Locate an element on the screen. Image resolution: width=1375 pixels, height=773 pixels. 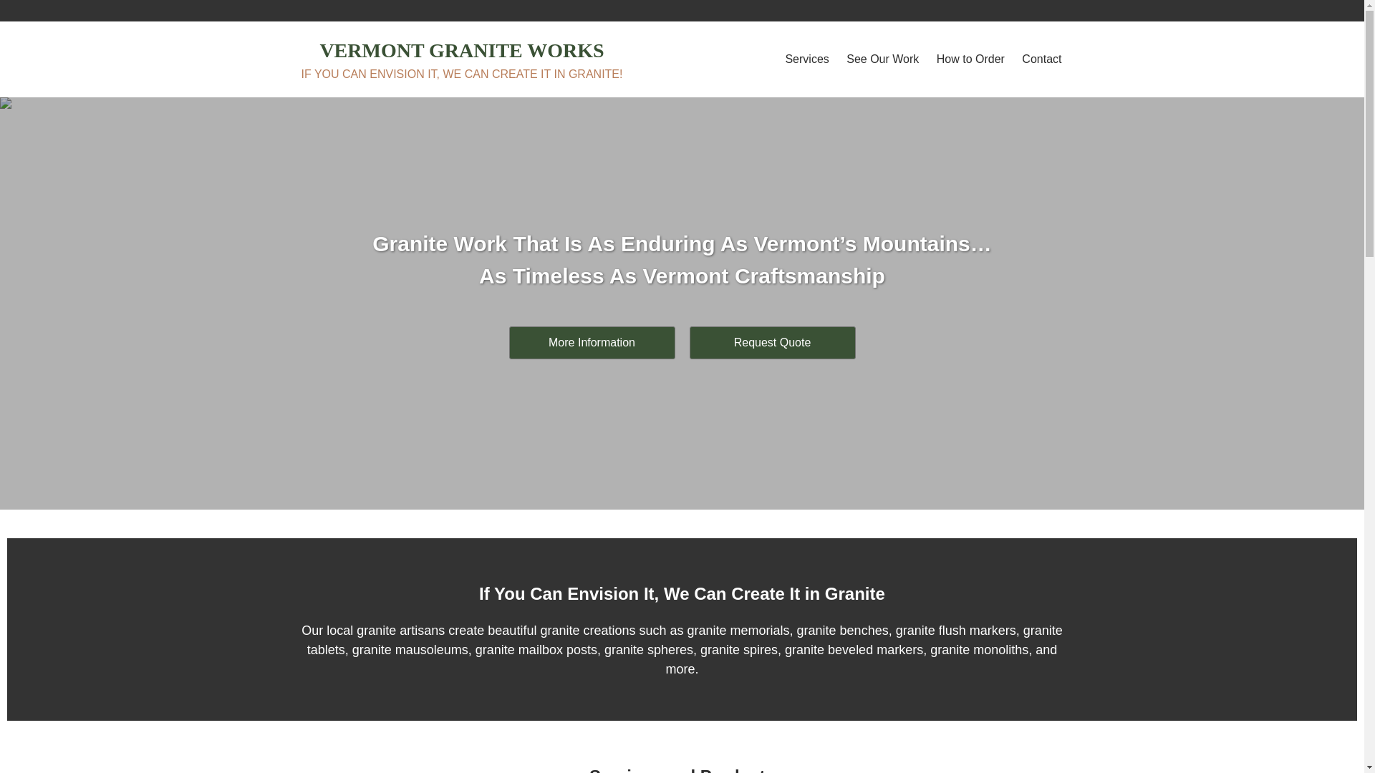
How to Order is located at coordinates (970, 59).